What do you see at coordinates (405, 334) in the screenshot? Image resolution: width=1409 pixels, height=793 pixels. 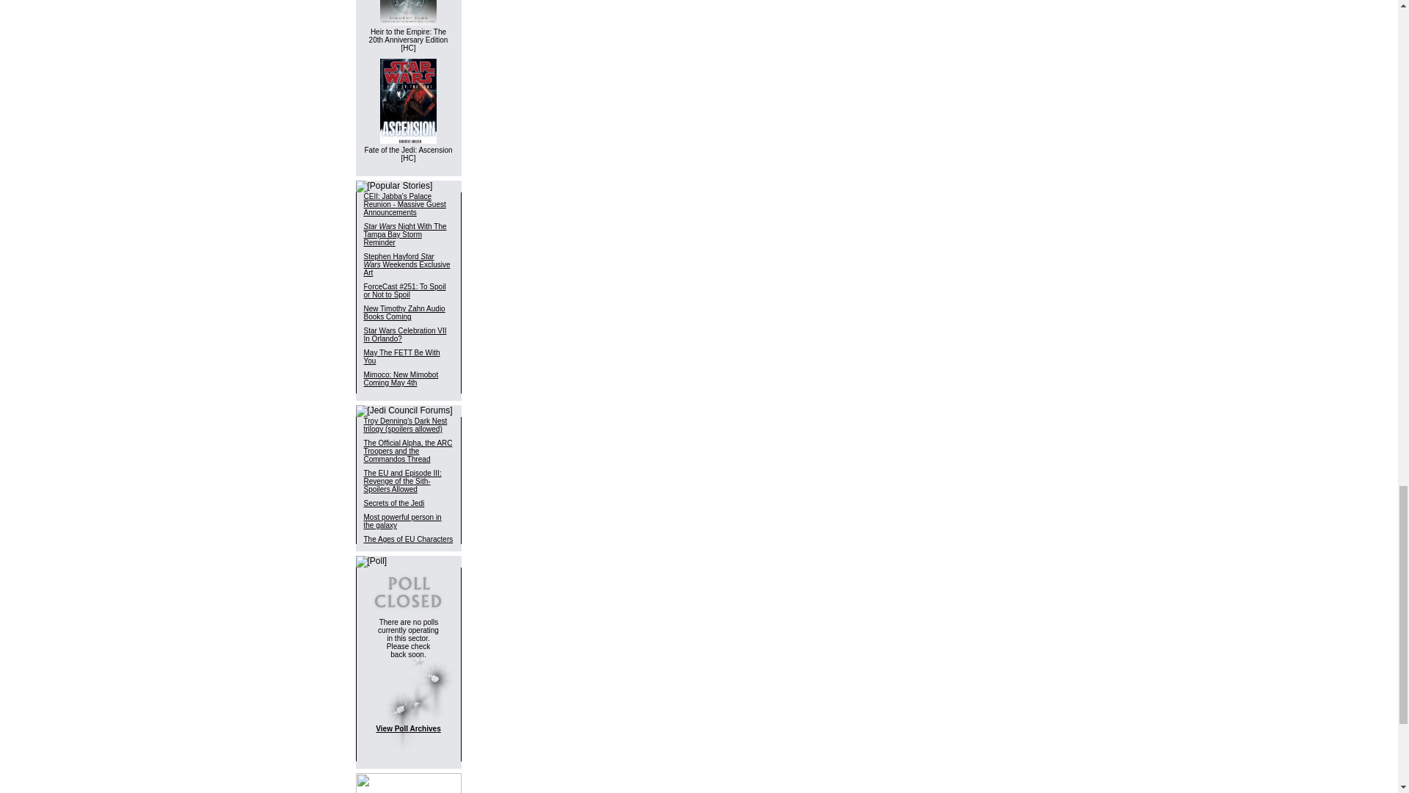 I see `Star Wars Celebration VII In Orlando?` at bounding box center [405, 334].